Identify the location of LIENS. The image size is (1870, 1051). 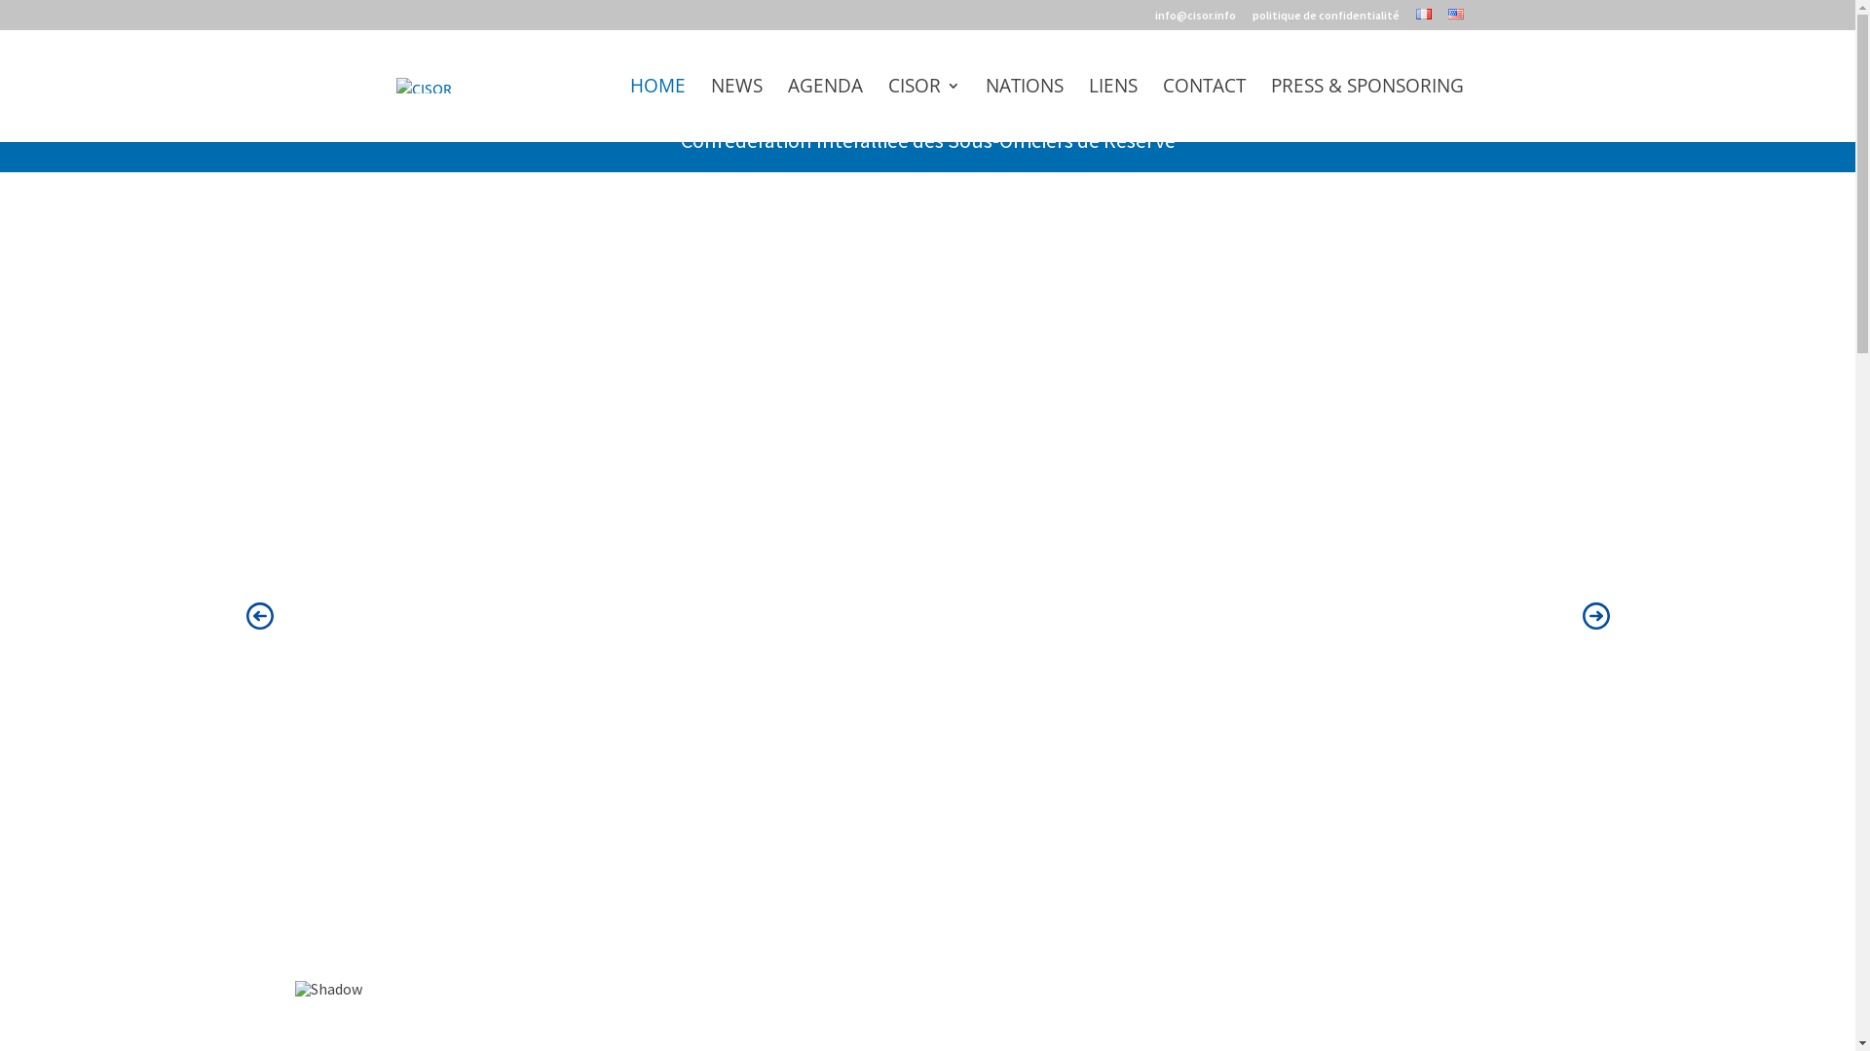
(1113, 111).